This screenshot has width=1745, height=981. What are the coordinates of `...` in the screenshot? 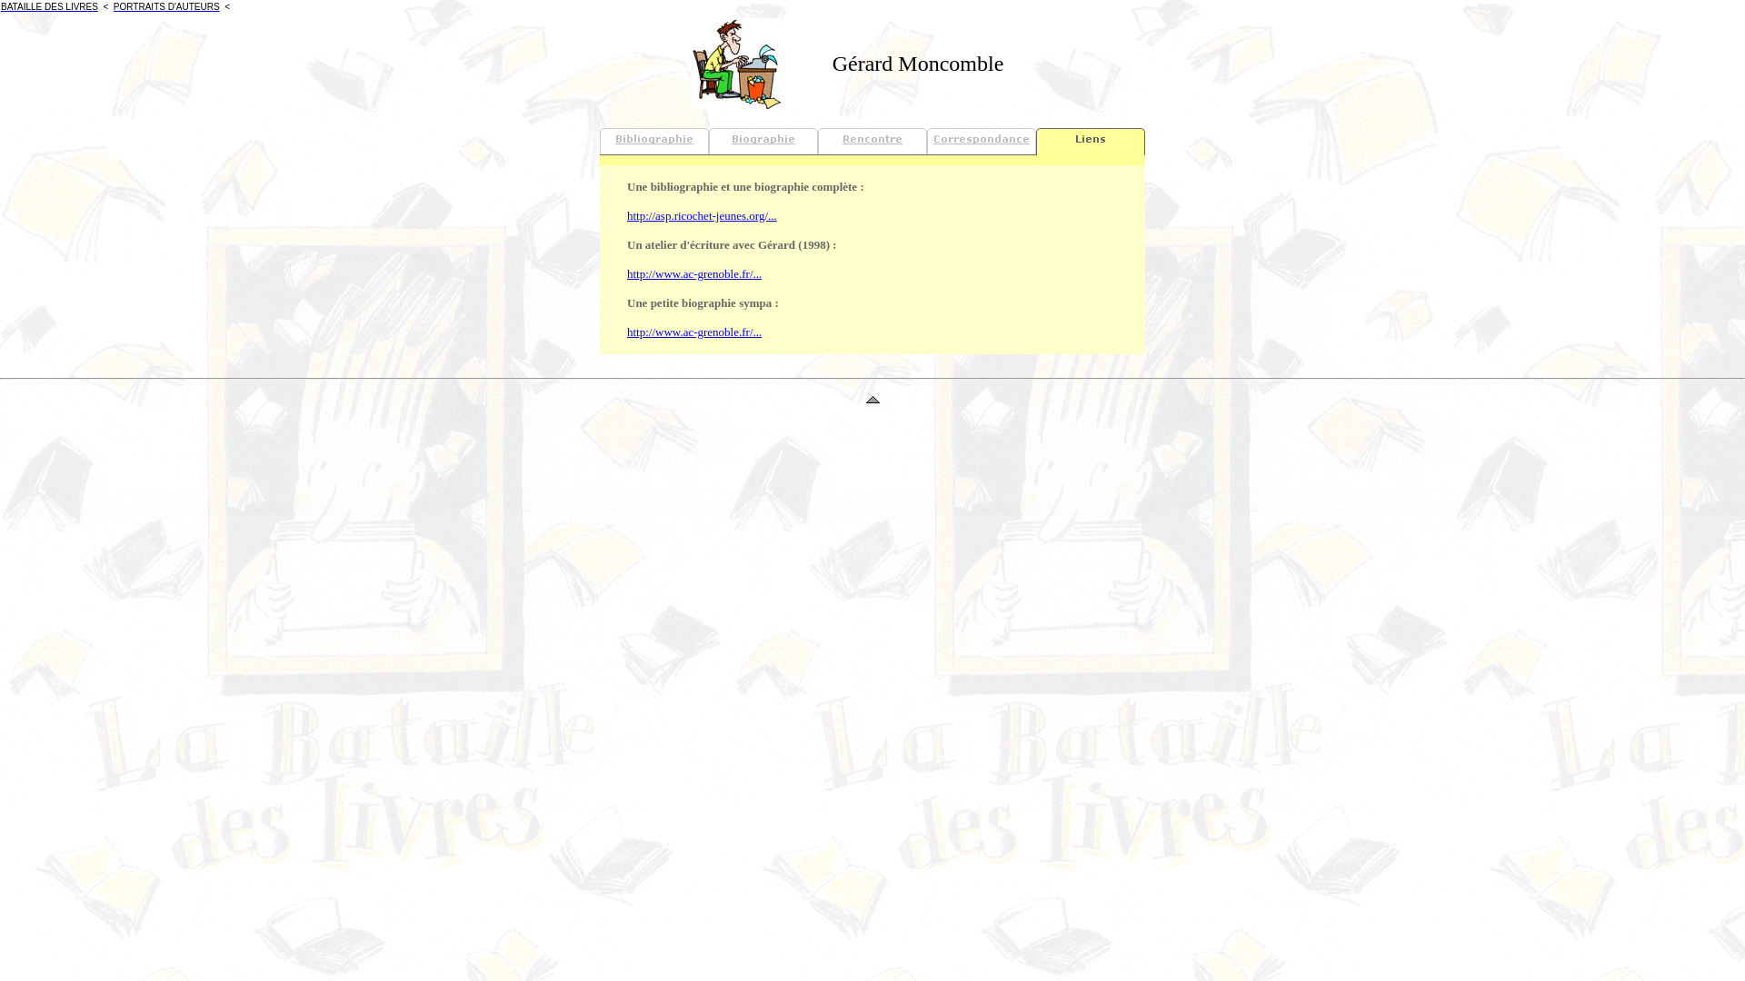 It's located at (757, 272).